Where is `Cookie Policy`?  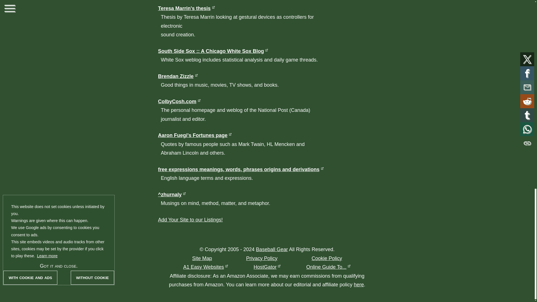 Cookie Policy is located at coordinates (327, 258).